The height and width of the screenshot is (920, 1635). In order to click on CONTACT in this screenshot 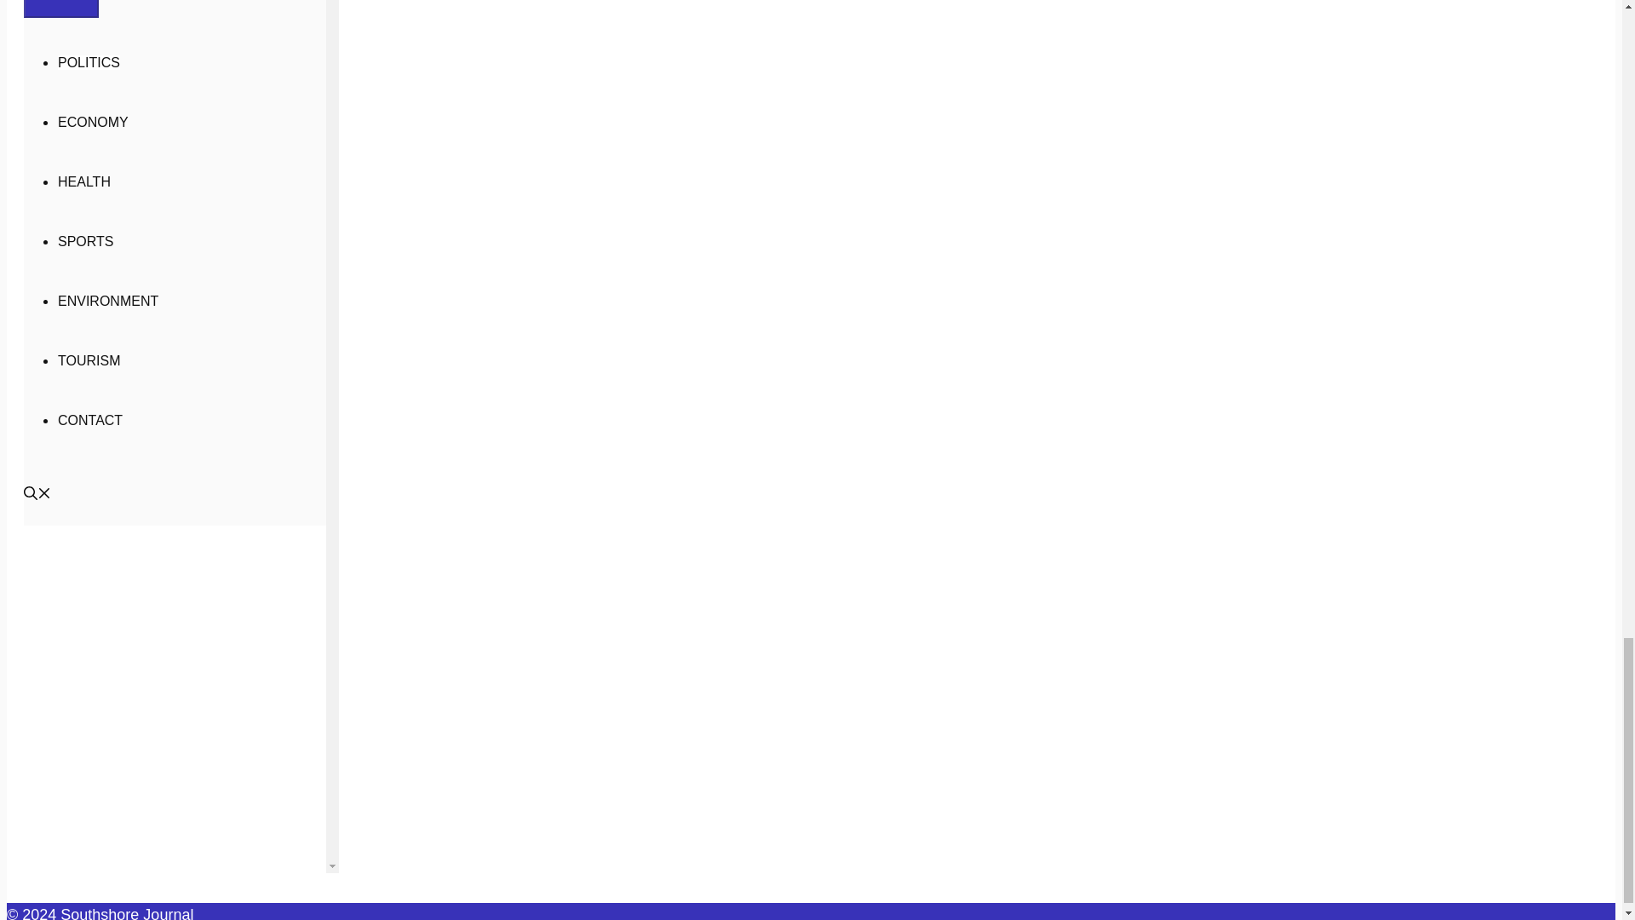, I will do `click(90, 420)`.